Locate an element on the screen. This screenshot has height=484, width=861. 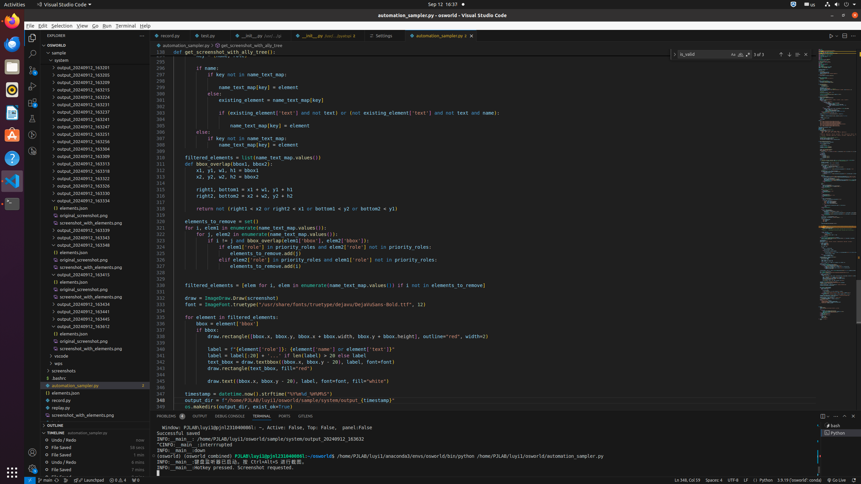
Debug Console (Ctrl+Shift+Y) is located at coordinates (230, 416).